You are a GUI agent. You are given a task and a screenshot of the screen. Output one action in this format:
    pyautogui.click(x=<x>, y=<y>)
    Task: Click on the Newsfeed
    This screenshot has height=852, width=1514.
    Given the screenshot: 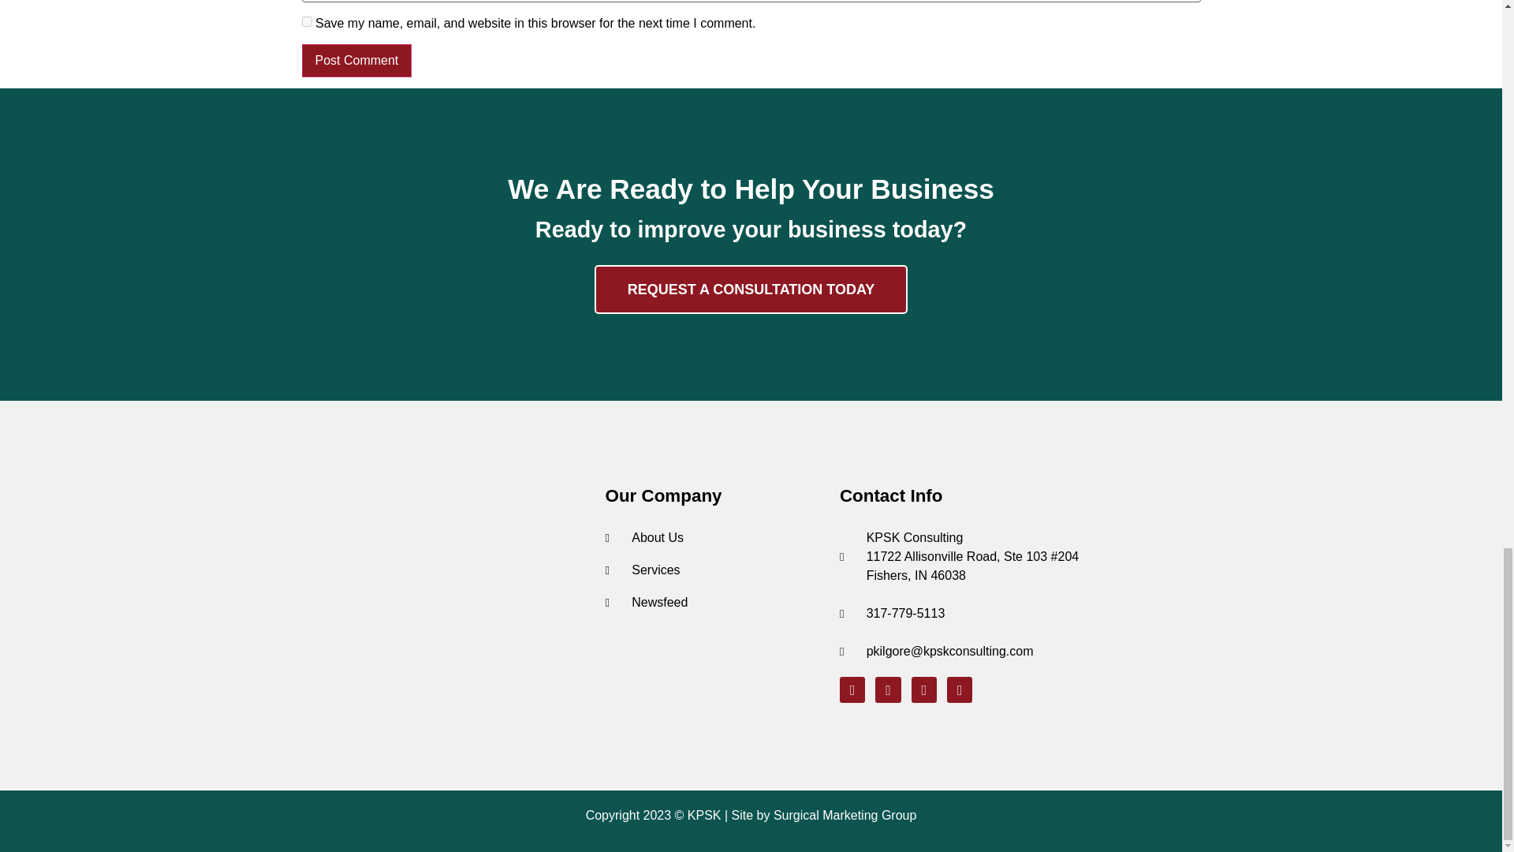 What is the action you would take?
    pyautogui.click(x=714, y=603)
    